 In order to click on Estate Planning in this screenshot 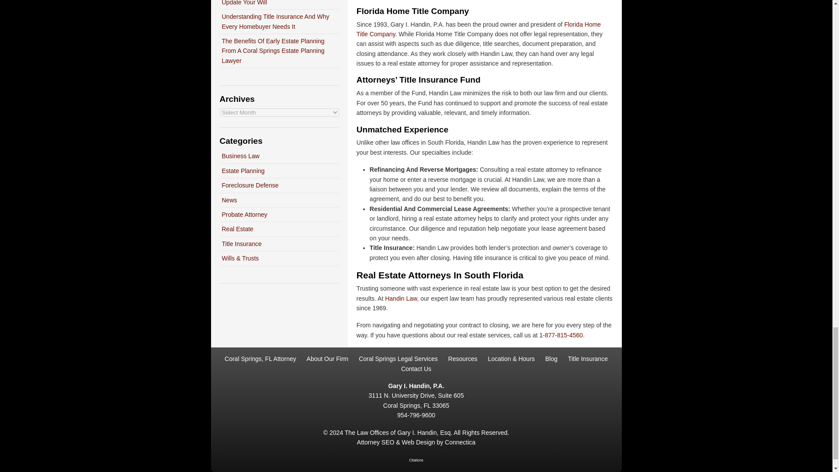, I will do `click(243, 170)`.